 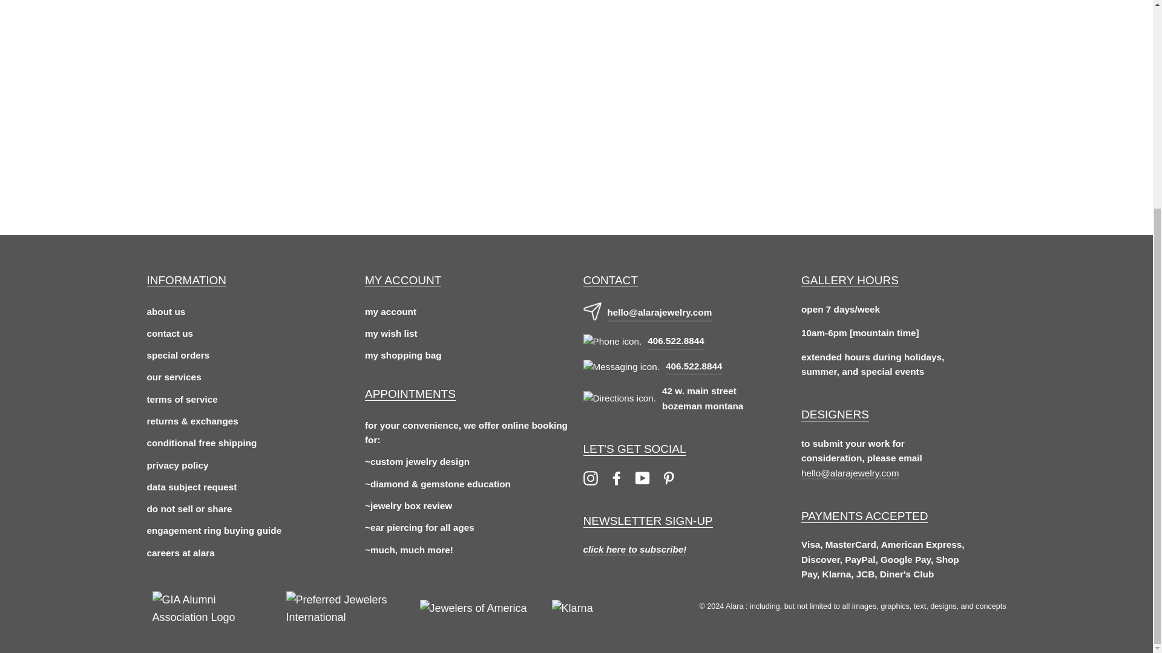 I want to click on Alara on Facebook, so click(x=616, y=478).